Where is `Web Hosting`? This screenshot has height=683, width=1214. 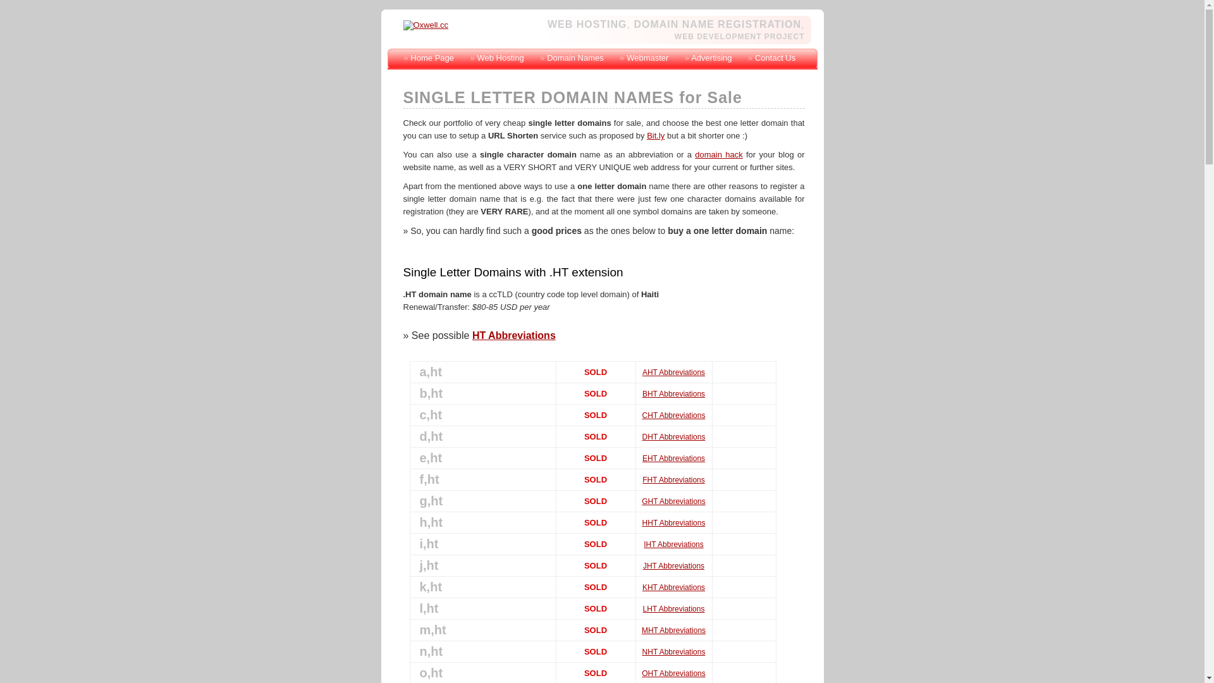 Web Hosting is located at coordinates (500, 58).